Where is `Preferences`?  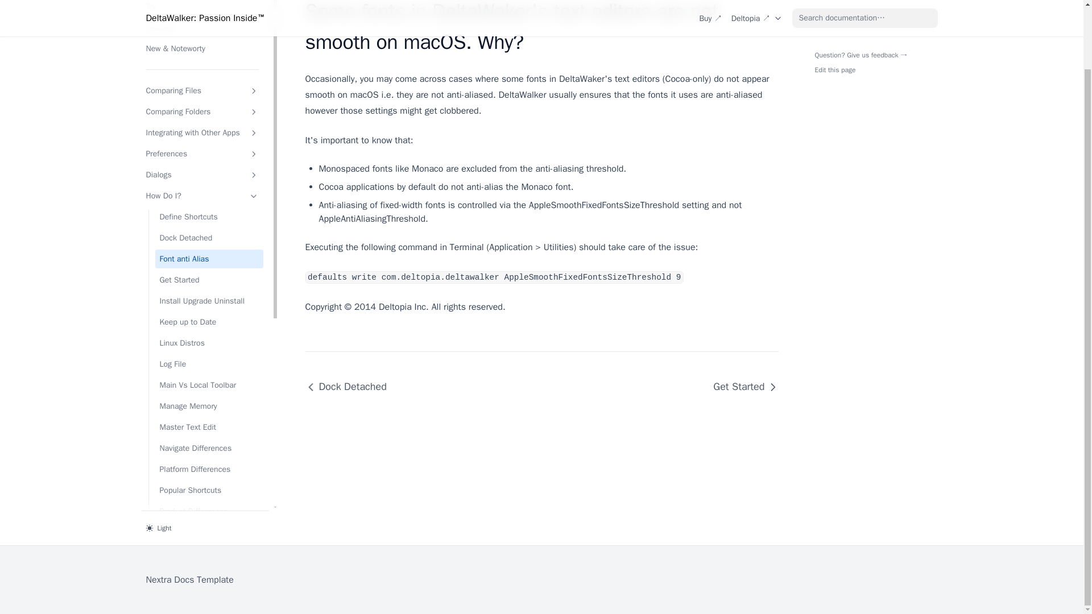 Preferences is located at coordinates (201, 153).